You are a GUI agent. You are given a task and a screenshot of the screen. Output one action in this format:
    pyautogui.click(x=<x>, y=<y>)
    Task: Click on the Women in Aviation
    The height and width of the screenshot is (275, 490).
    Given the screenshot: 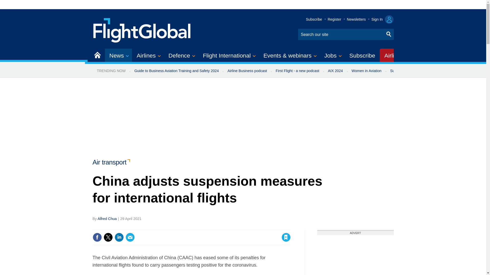 What is the action you would take?
    pyautogui.click(x=366, y=71)
    